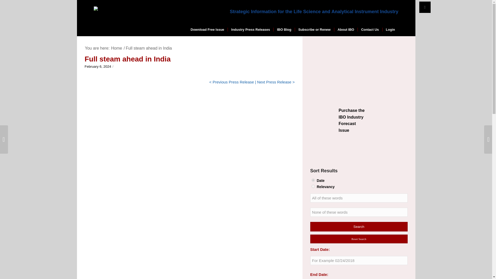 The width and height of the screenshot is (496, 279). Describe the element at coordinates (233, 82) in the screenshot. I see `Previous Press Release` at that location.